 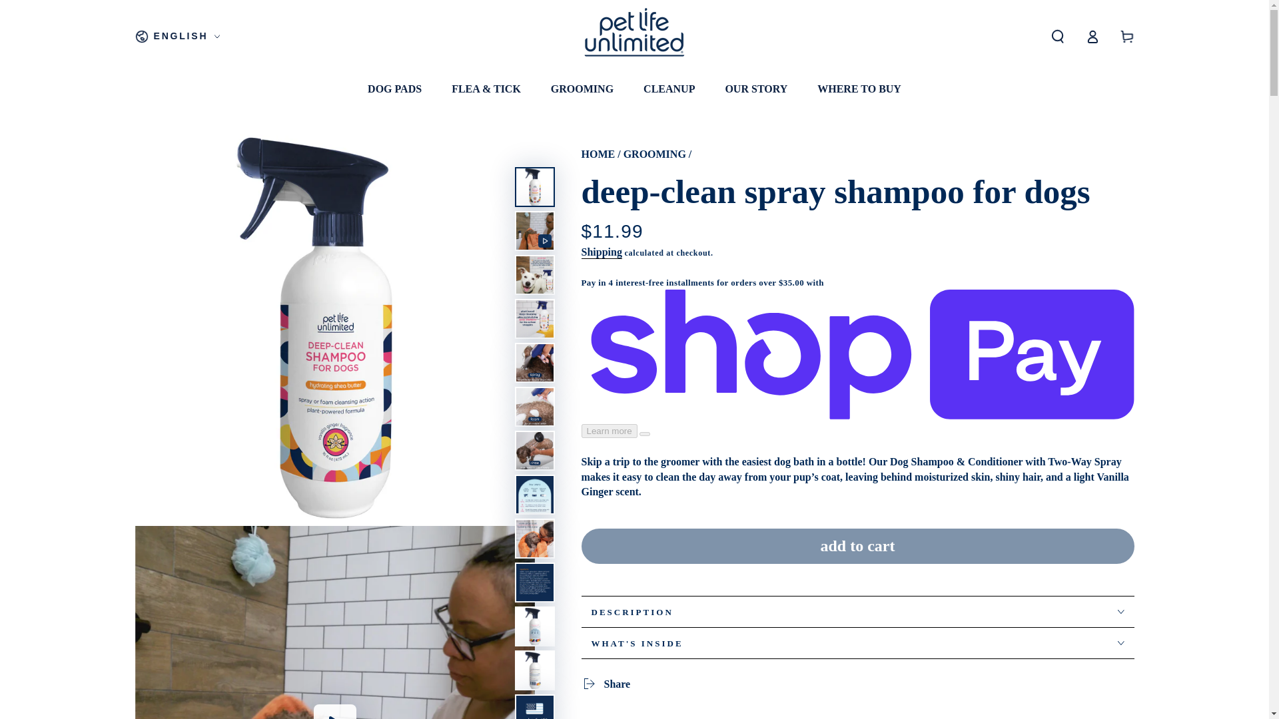 What do you see at coordinates (59, 13) in the screenshot?
I see `Skip to content` at bounding box center [59, 13].